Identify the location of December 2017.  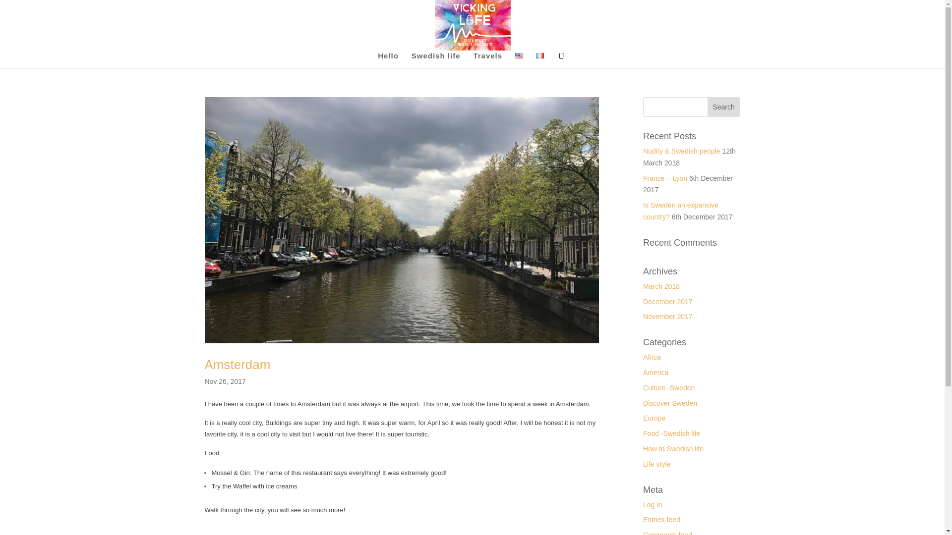
(668, 301).